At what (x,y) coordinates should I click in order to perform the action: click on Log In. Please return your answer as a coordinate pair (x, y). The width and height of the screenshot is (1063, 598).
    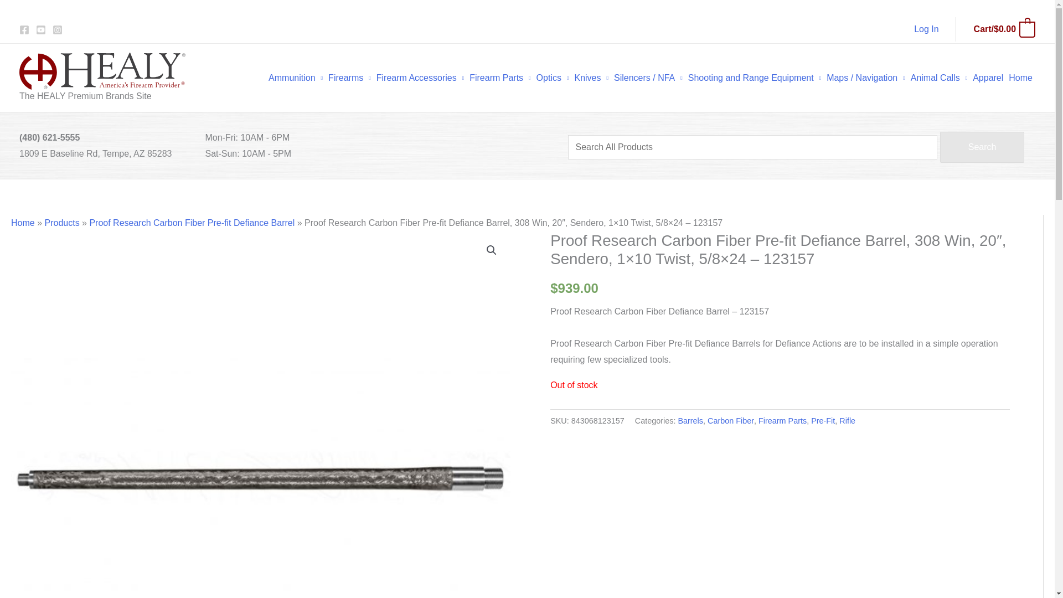
    Looking at the image, I should click on (926, 29).